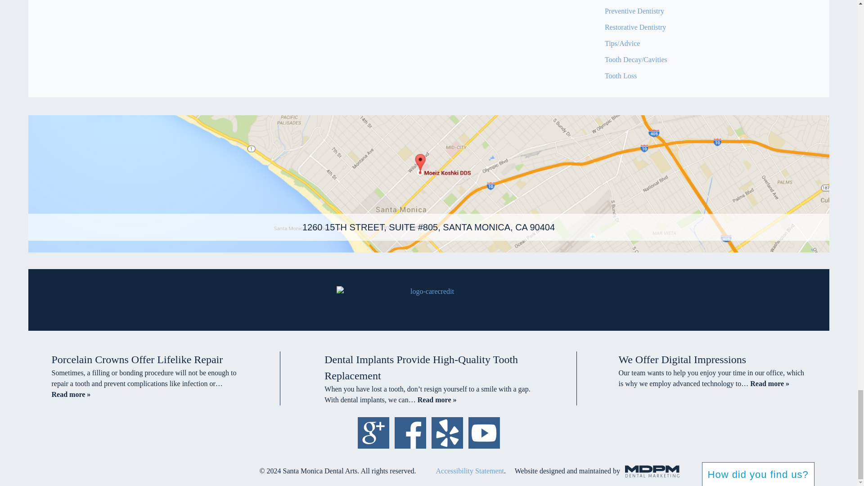 This screenshot has height=486, width=864. I want to click on Read Dental Implants Provide High-Quality Tooth Replacement, so click(437, 400).